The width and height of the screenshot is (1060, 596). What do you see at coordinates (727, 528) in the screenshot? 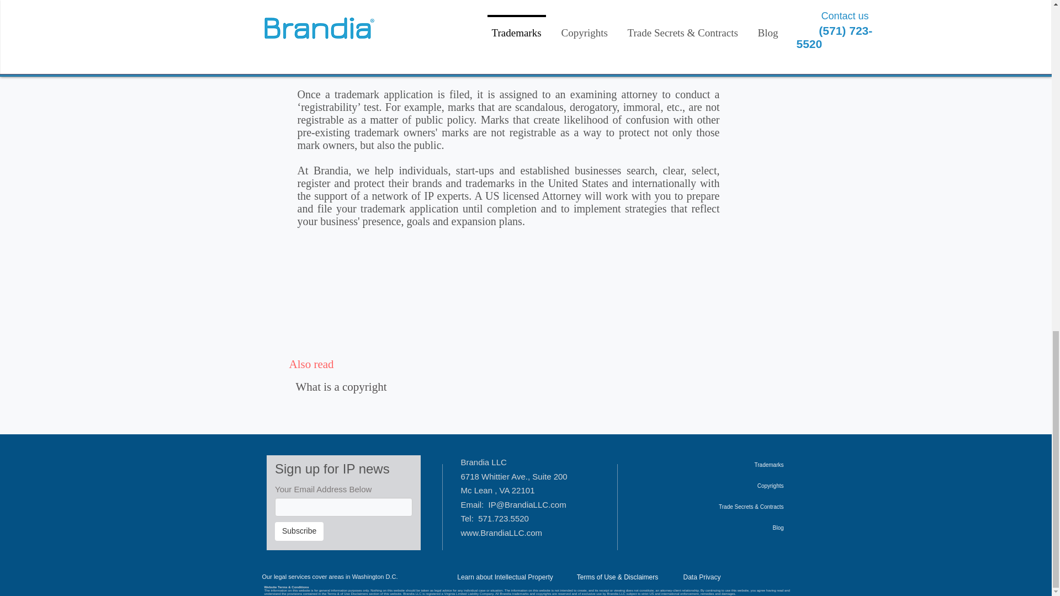
I see `Blog` at bounding box center [727, 528].